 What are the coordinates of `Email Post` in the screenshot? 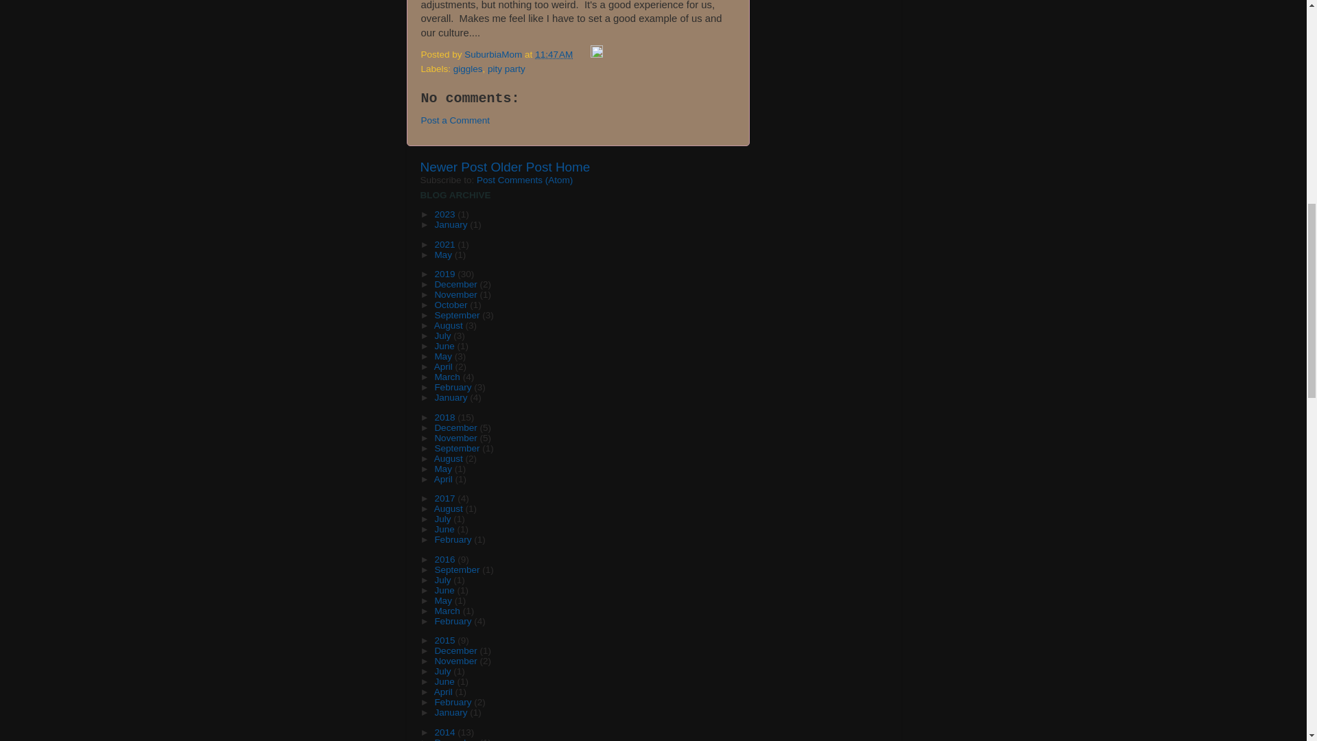 It's located at (583, 55).